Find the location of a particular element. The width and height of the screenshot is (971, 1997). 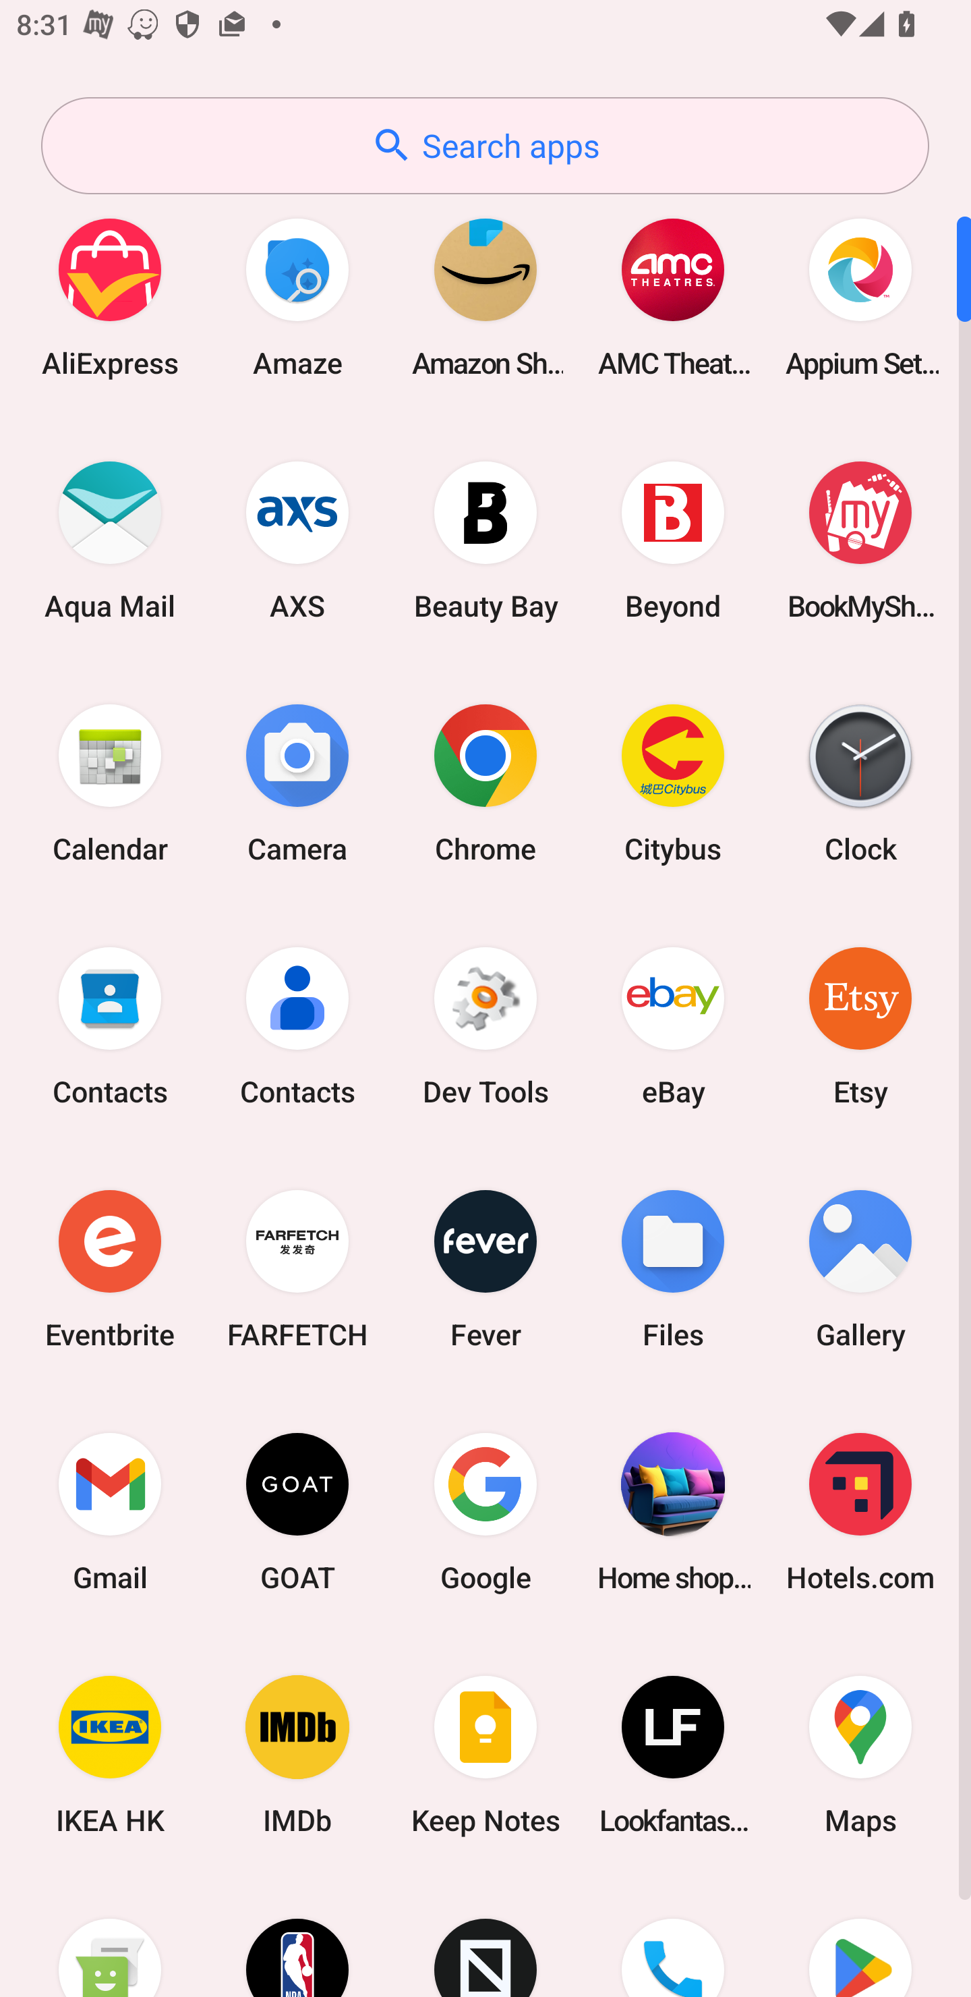

Etsy is located at coordinates (860, 1025).